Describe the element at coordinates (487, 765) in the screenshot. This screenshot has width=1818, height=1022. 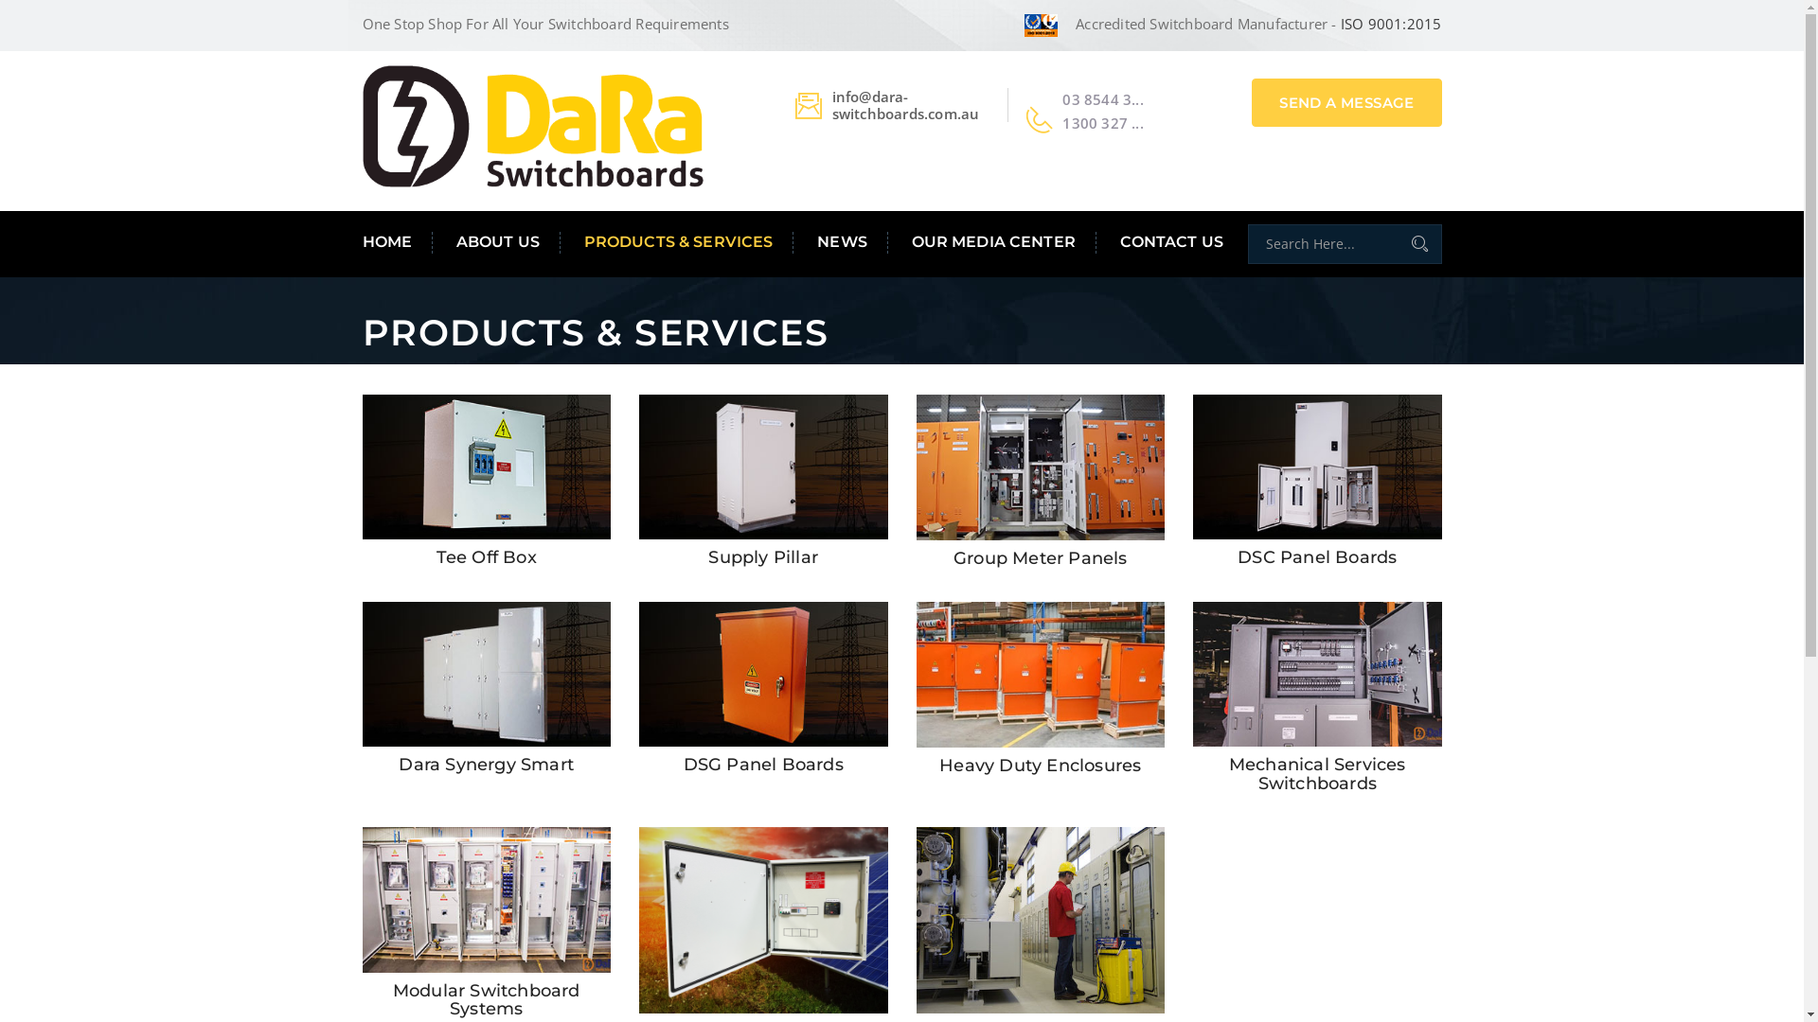
I see `Dara Synergy Smart` at that location.